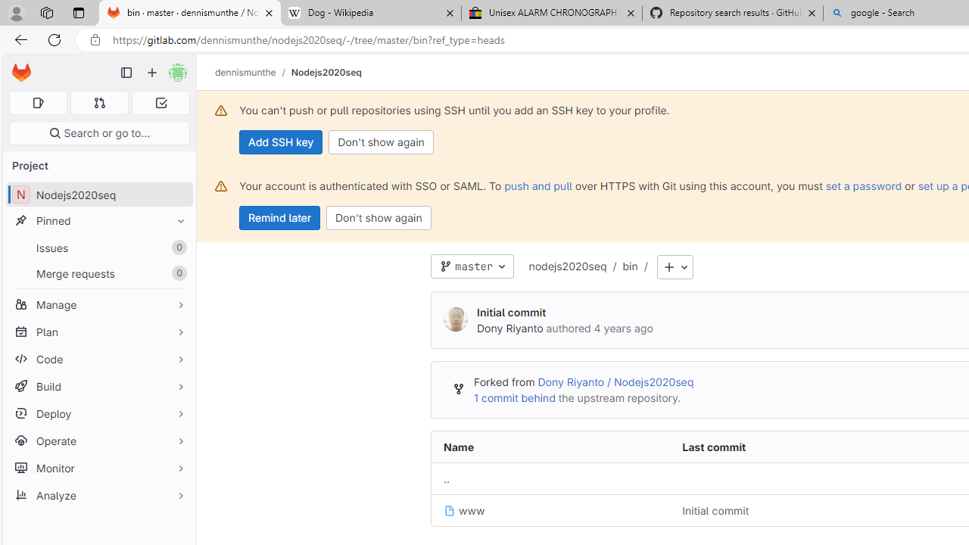  I want to click on Add SSH key, so click(282, 142).